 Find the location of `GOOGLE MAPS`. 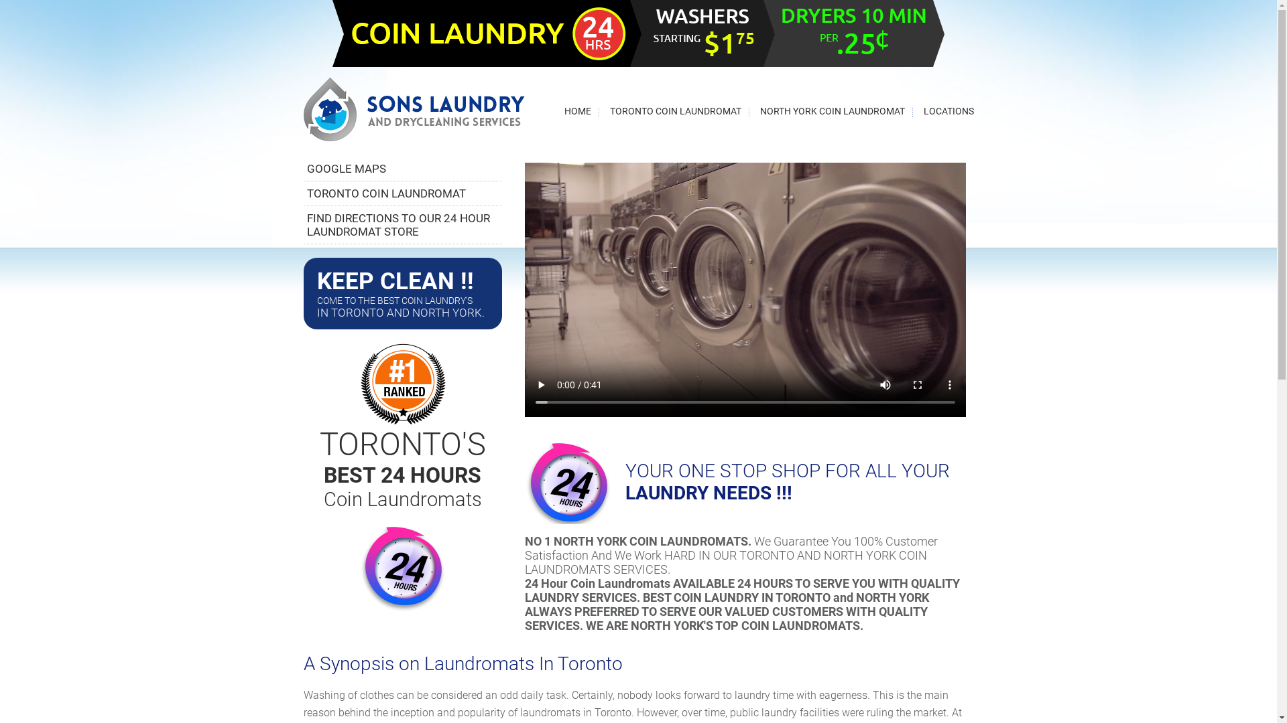

GOOGLE MAPS is located at coordinates (347, 169).